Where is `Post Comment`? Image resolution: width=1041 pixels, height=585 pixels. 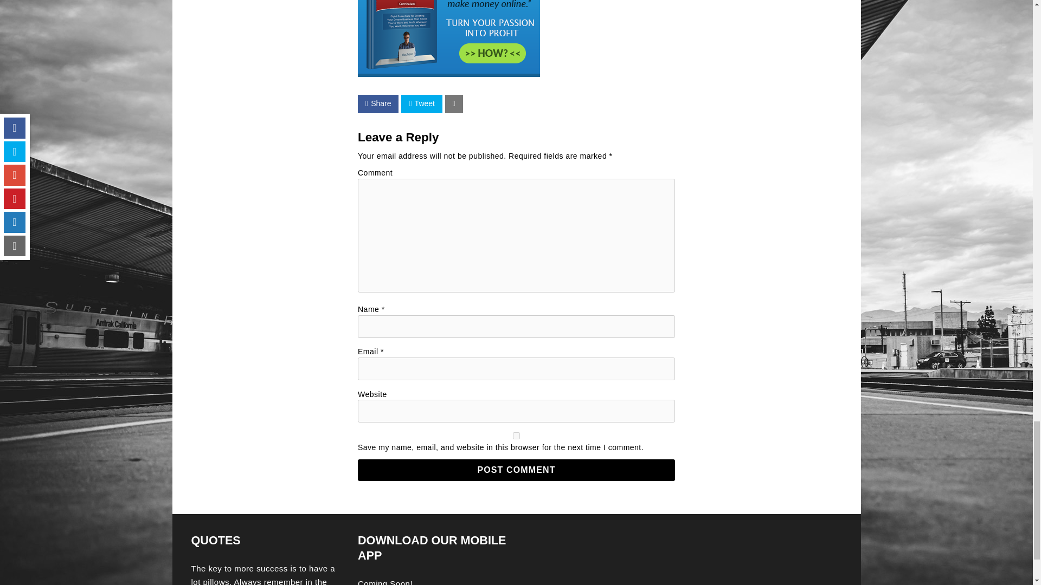
Post Comment is located at coordinates (516, 470).